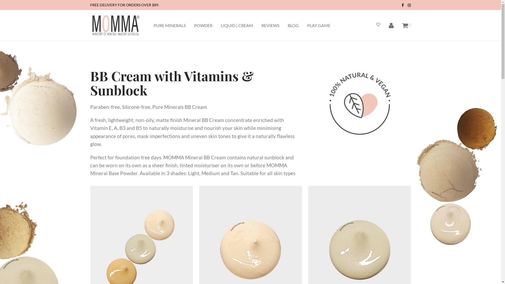 This screenshot has height=284, width=505. I want to click on POWDER, so click(203, 26).